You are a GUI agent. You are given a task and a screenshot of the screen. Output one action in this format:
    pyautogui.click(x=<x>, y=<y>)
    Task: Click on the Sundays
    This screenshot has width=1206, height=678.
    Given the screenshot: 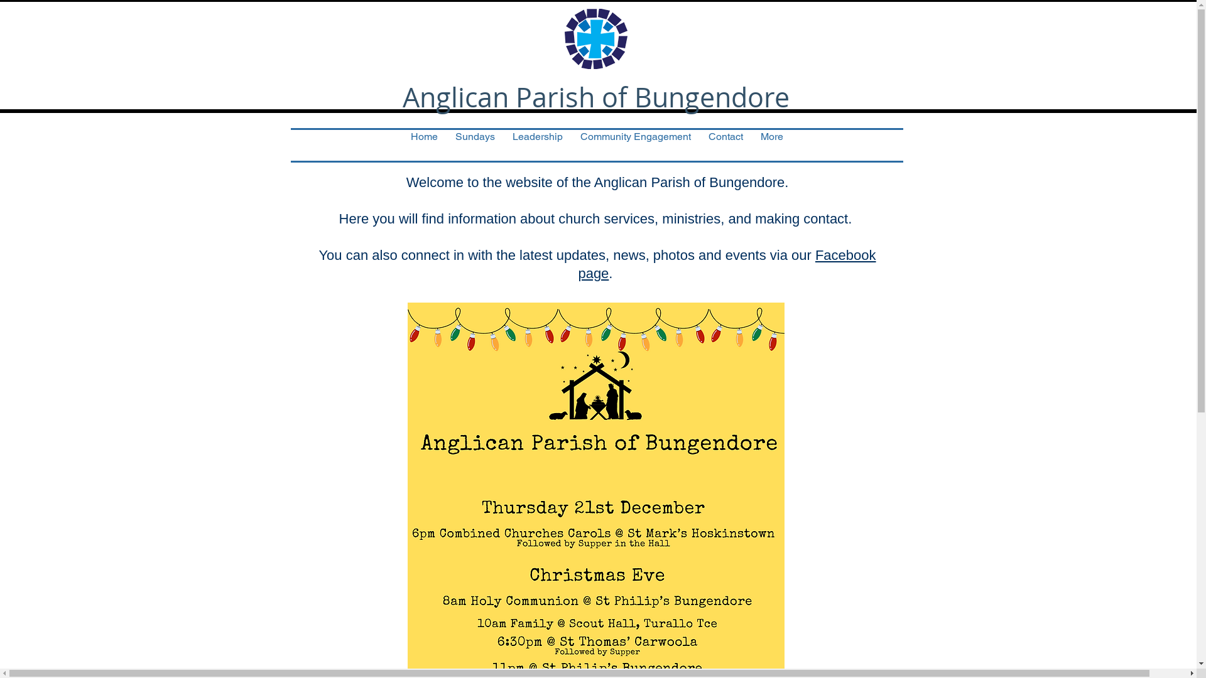 What is the action you would take?
    pyautogui.click(x=475, y=146)
    